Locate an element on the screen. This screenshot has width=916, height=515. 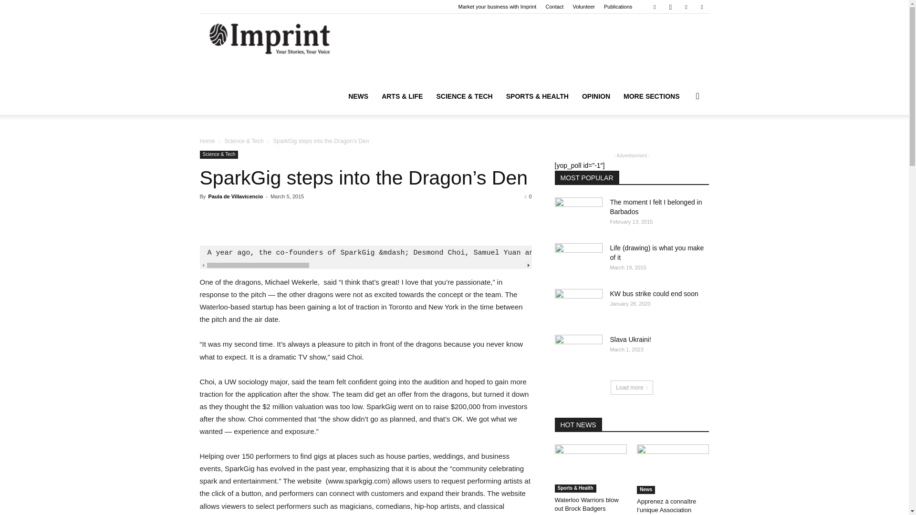
Market your business with Imprint is located at coordinates (498, 7).